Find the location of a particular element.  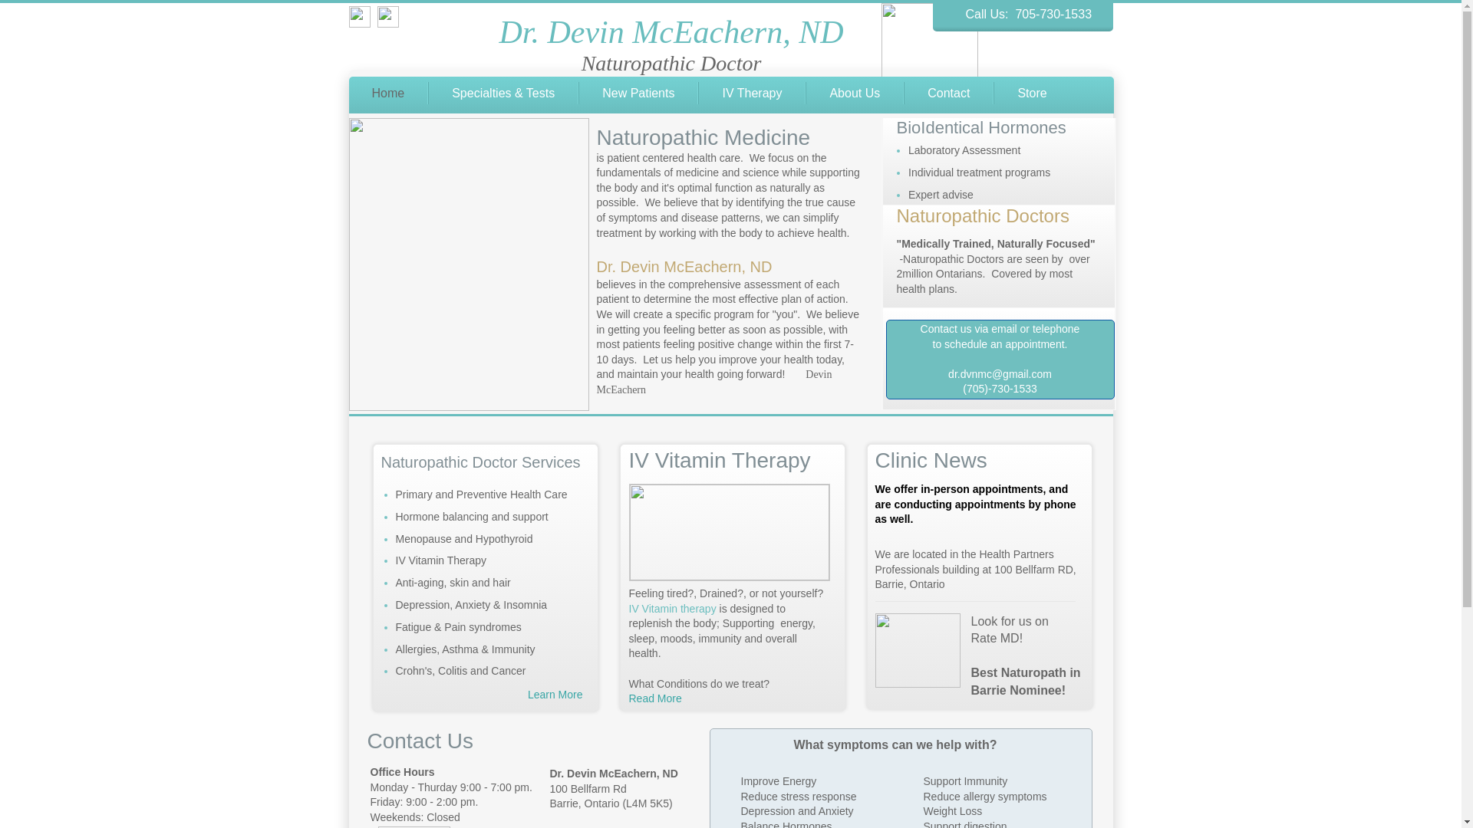

Home is located at coordinates (388, 94).